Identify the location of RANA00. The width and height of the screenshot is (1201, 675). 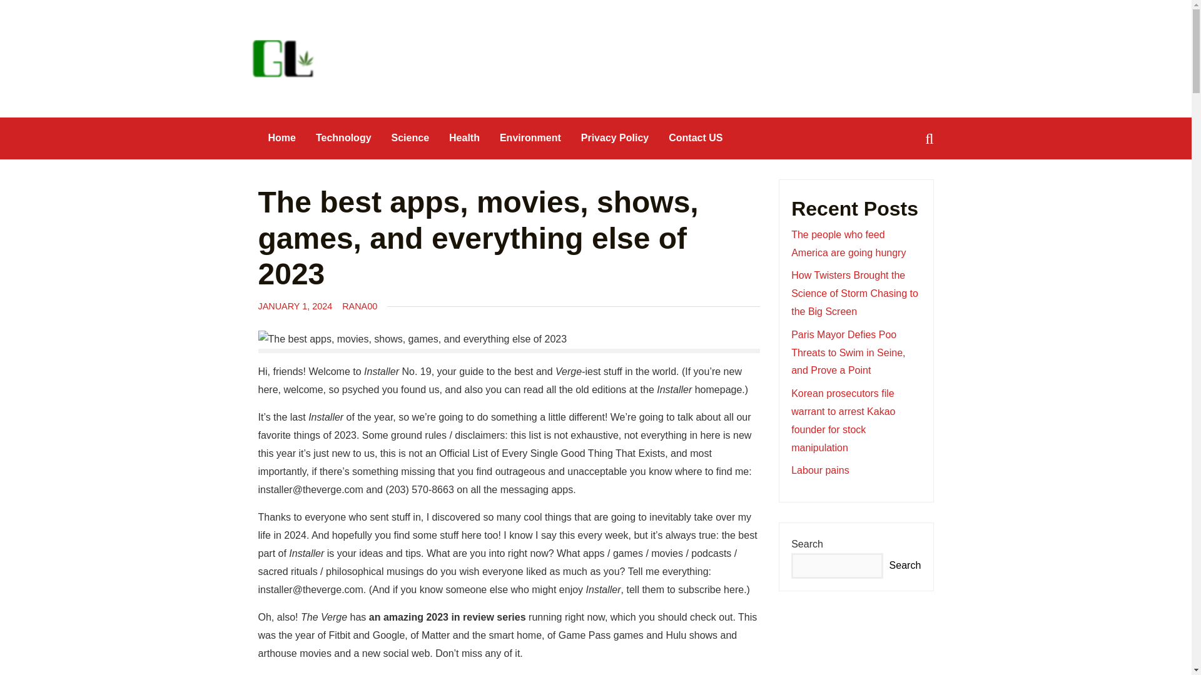
(359, 306).